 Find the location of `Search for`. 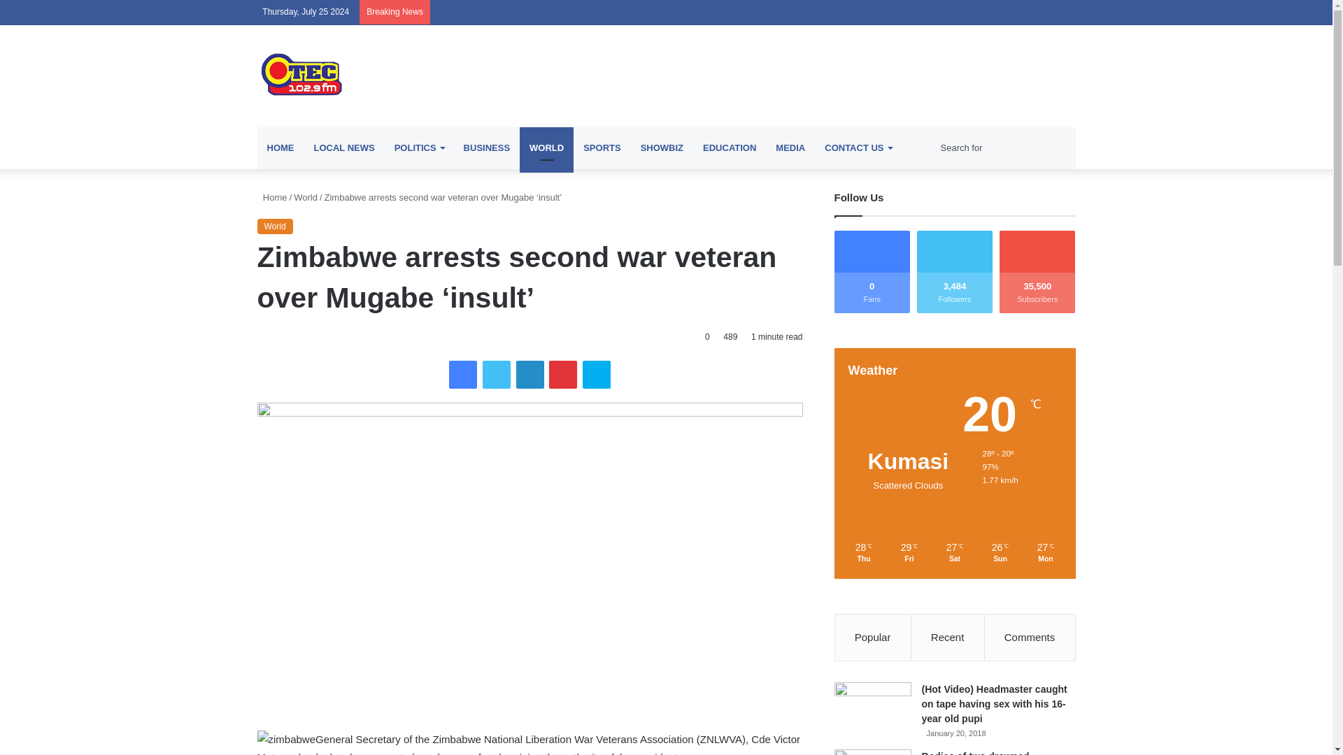

Search for is located at coordinates (1004, 148).